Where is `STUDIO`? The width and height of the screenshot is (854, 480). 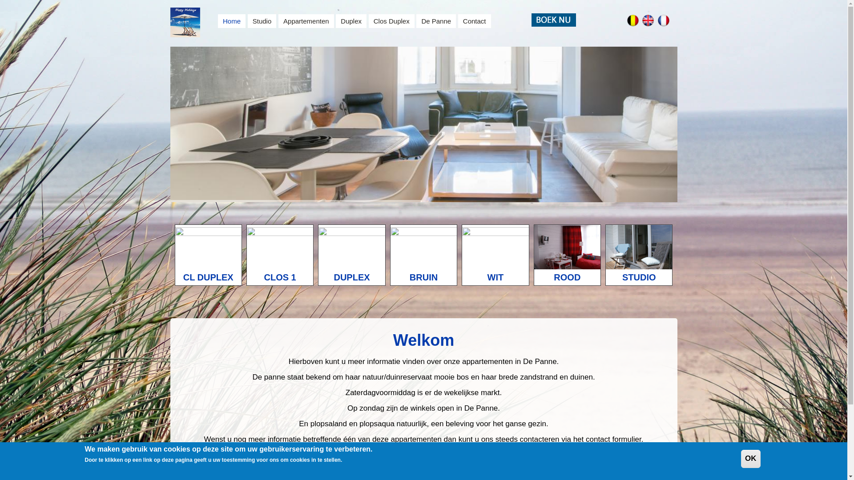 STUDIO is located at coordinates (639, 255).